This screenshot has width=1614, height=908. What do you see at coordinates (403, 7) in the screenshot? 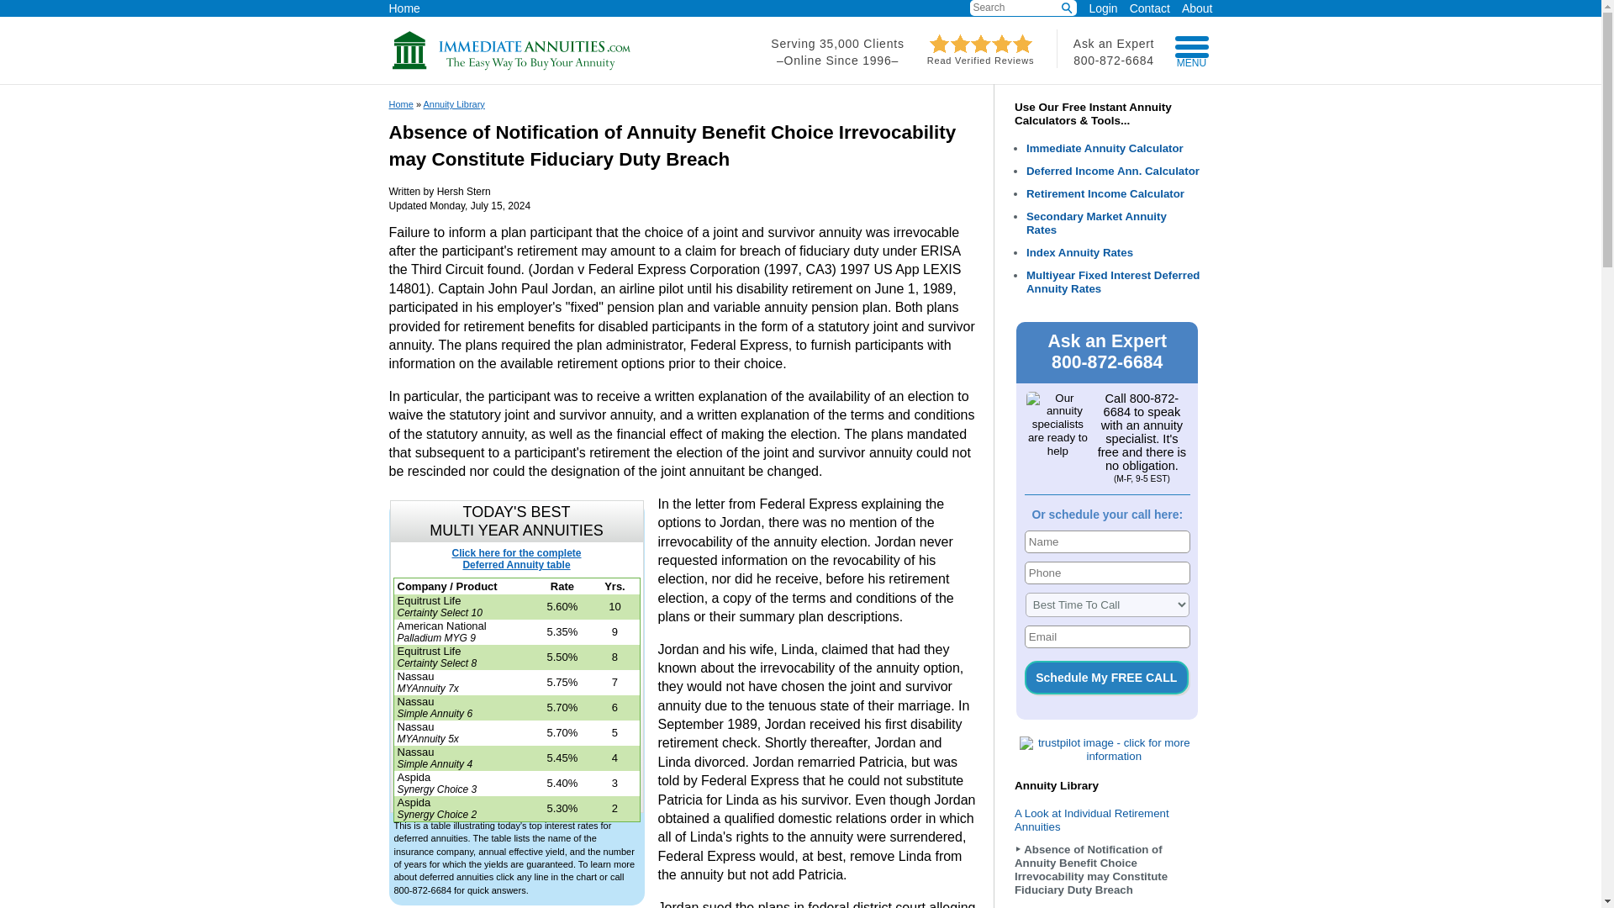
I see `Home` at bounding box center [403, 7].